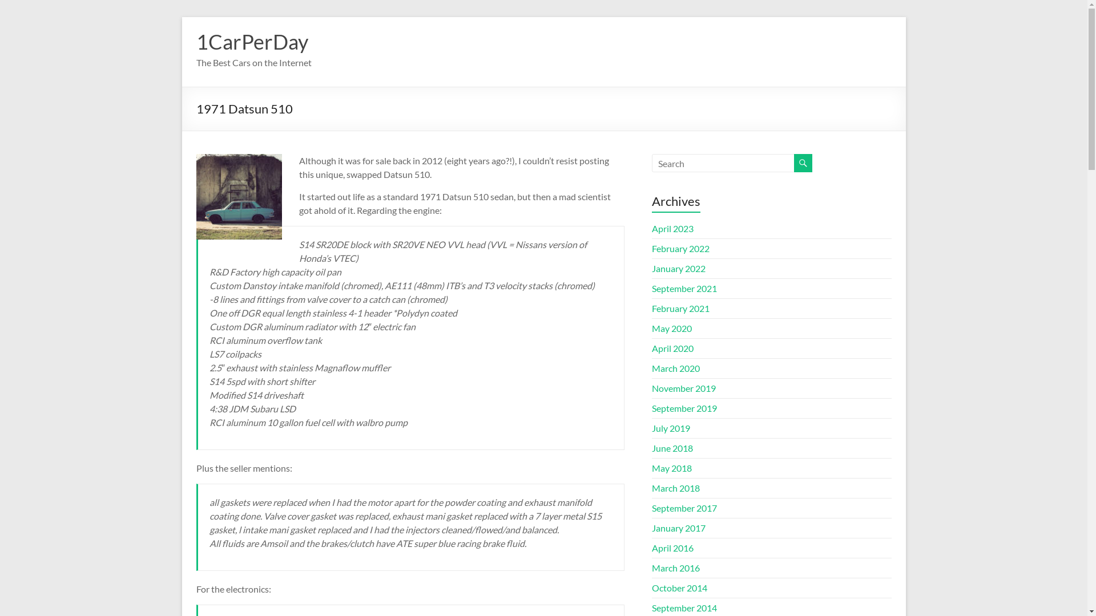  Describe the element at coordinates (672, 329) in the screenshot. I see `May 2020` at that location.